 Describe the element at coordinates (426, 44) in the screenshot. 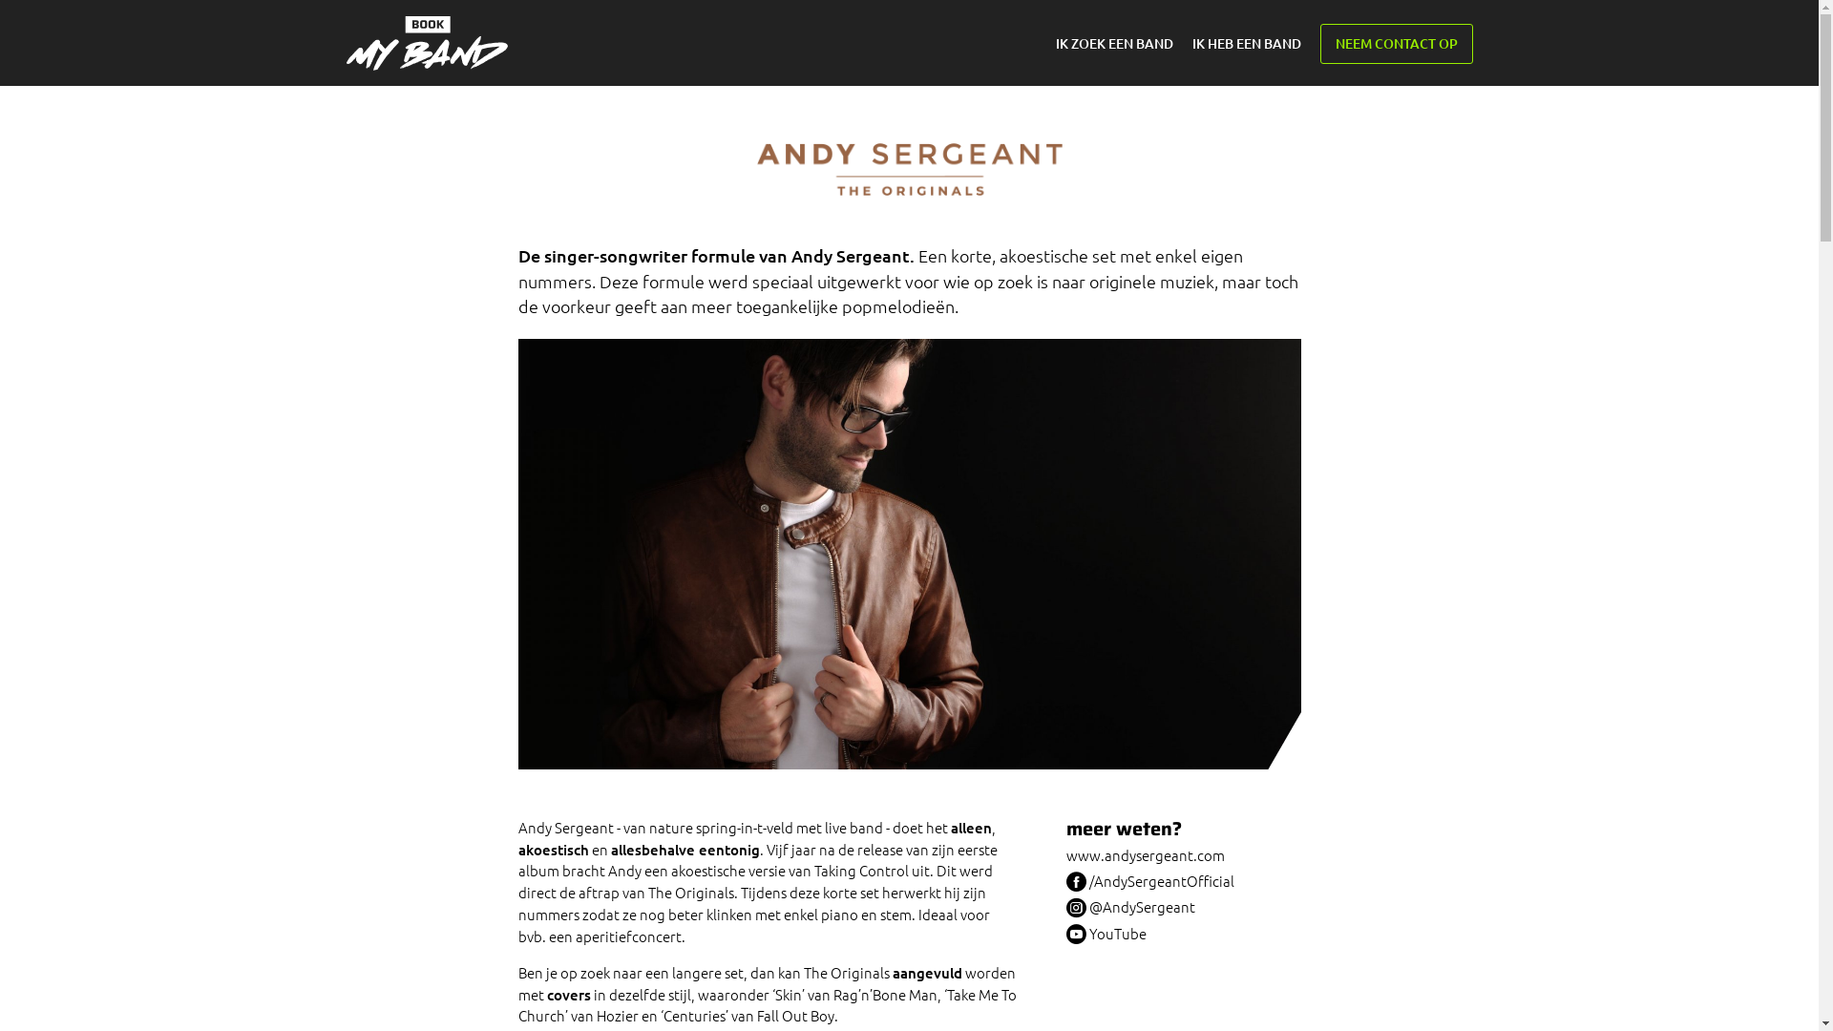

I see `Home` at that location.